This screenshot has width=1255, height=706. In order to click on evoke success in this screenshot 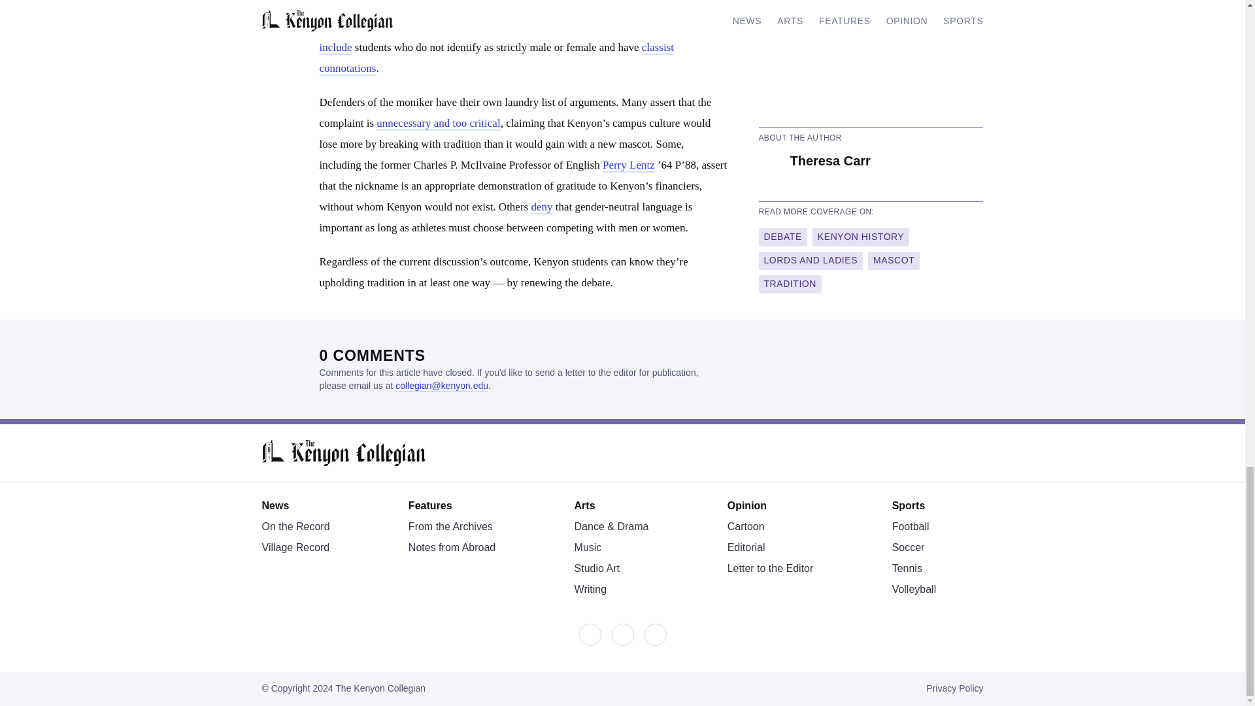, I will do `click(578, 7)`.